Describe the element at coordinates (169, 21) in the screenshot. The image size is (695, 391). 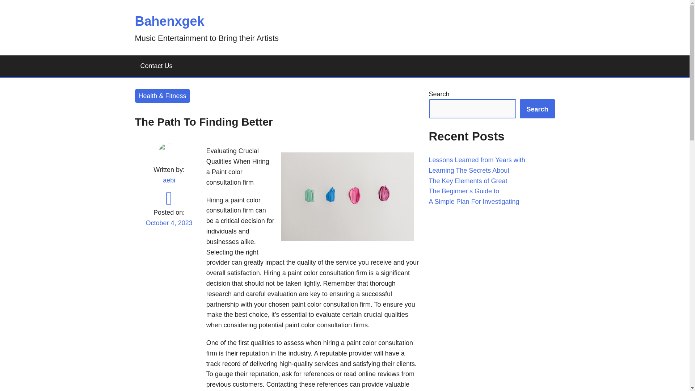
I see `Bahenxgek` at that location.